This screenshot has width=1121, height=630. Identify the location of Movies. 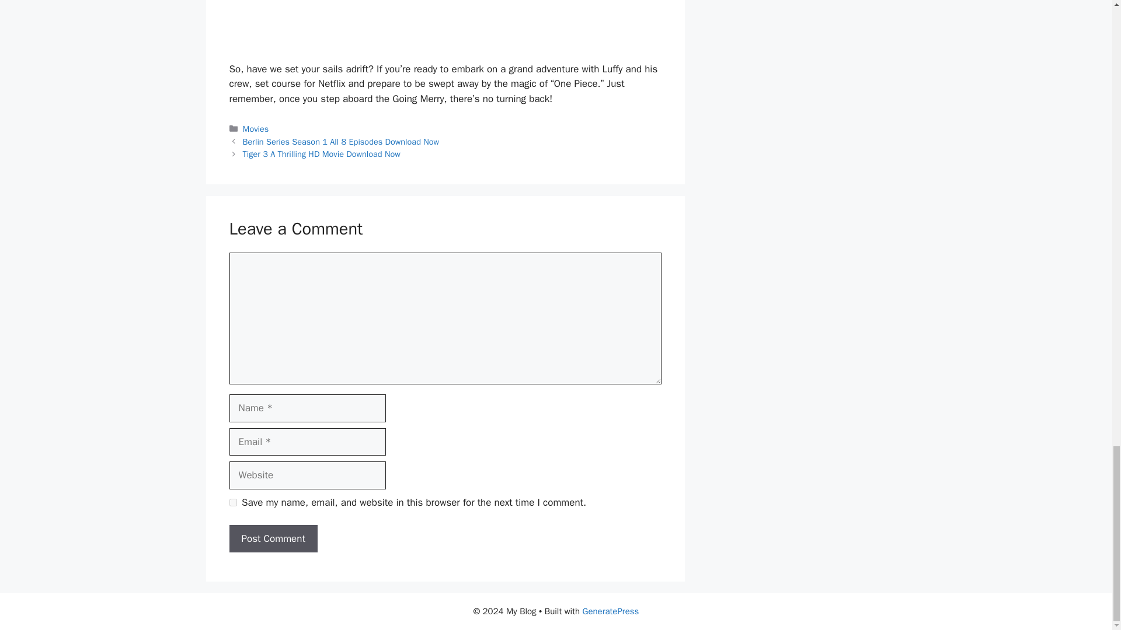
(256, 128).